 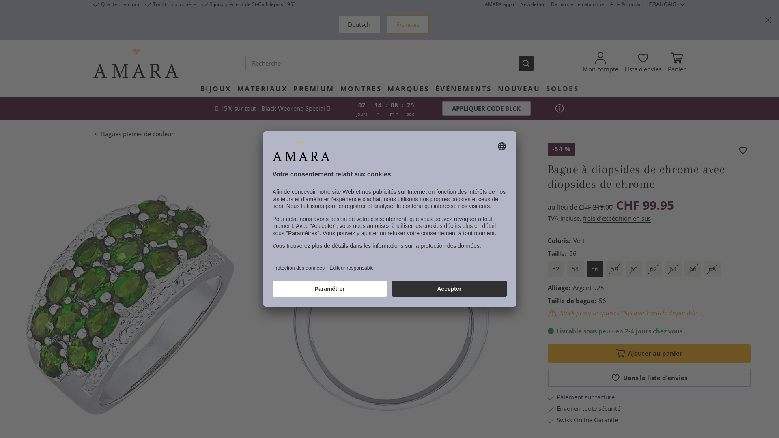 What do you see at coordinates (615, 269) in the screenshot?
I see `58` at bounding box center [615, 269].